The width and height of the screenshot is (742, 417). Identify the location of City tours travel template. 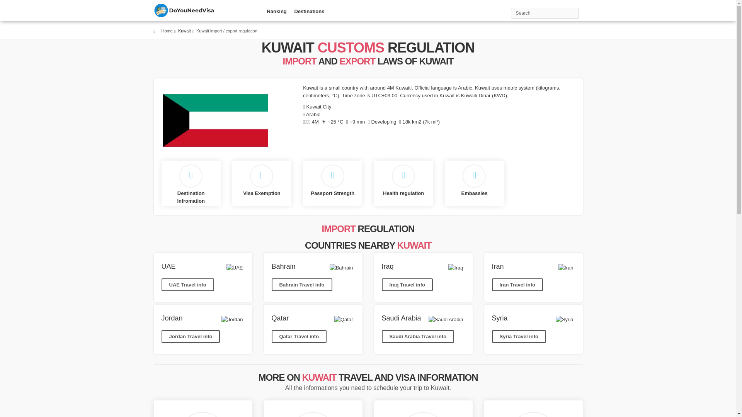
(185, 10).